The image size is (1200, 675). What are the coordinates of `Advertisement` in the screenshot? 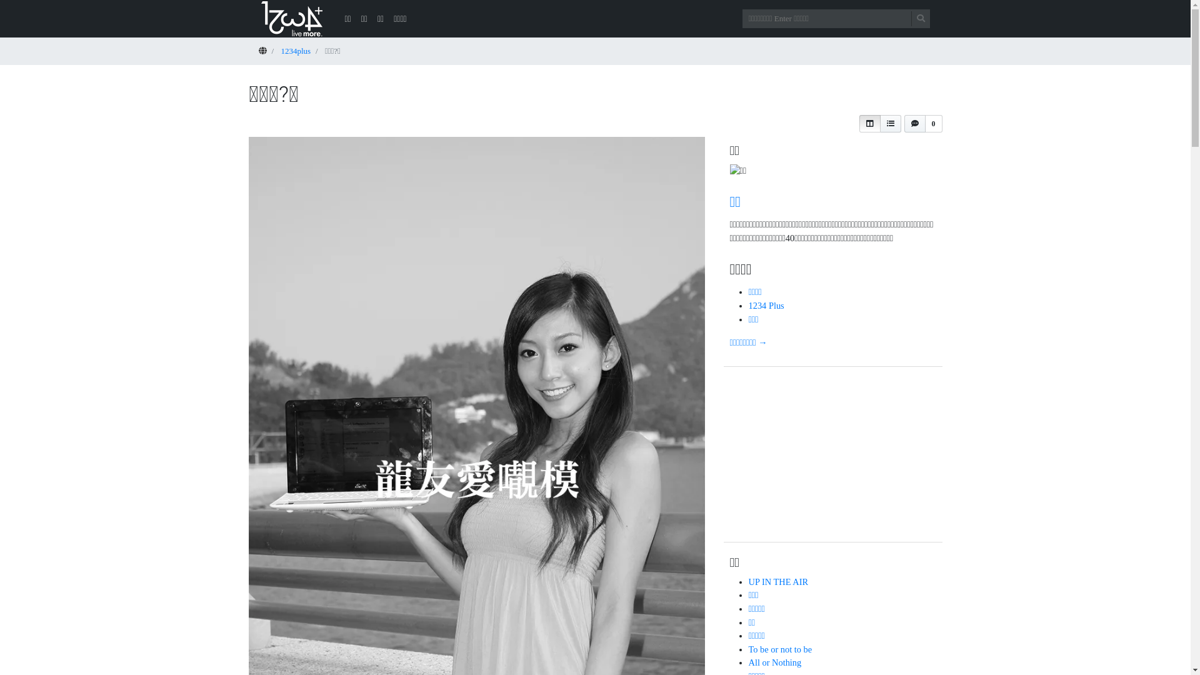 It's located at (833, 457).